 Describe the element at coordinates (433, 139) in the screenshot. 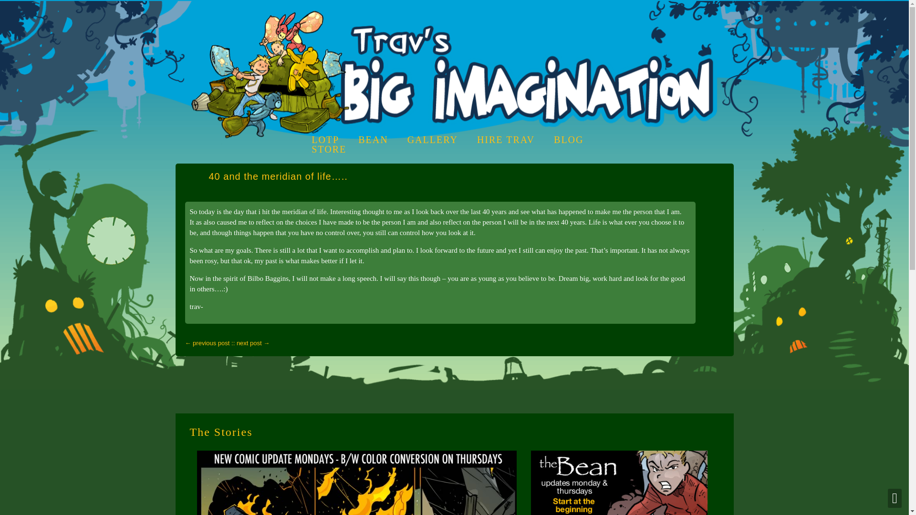

I see `GALLERY` at that location.